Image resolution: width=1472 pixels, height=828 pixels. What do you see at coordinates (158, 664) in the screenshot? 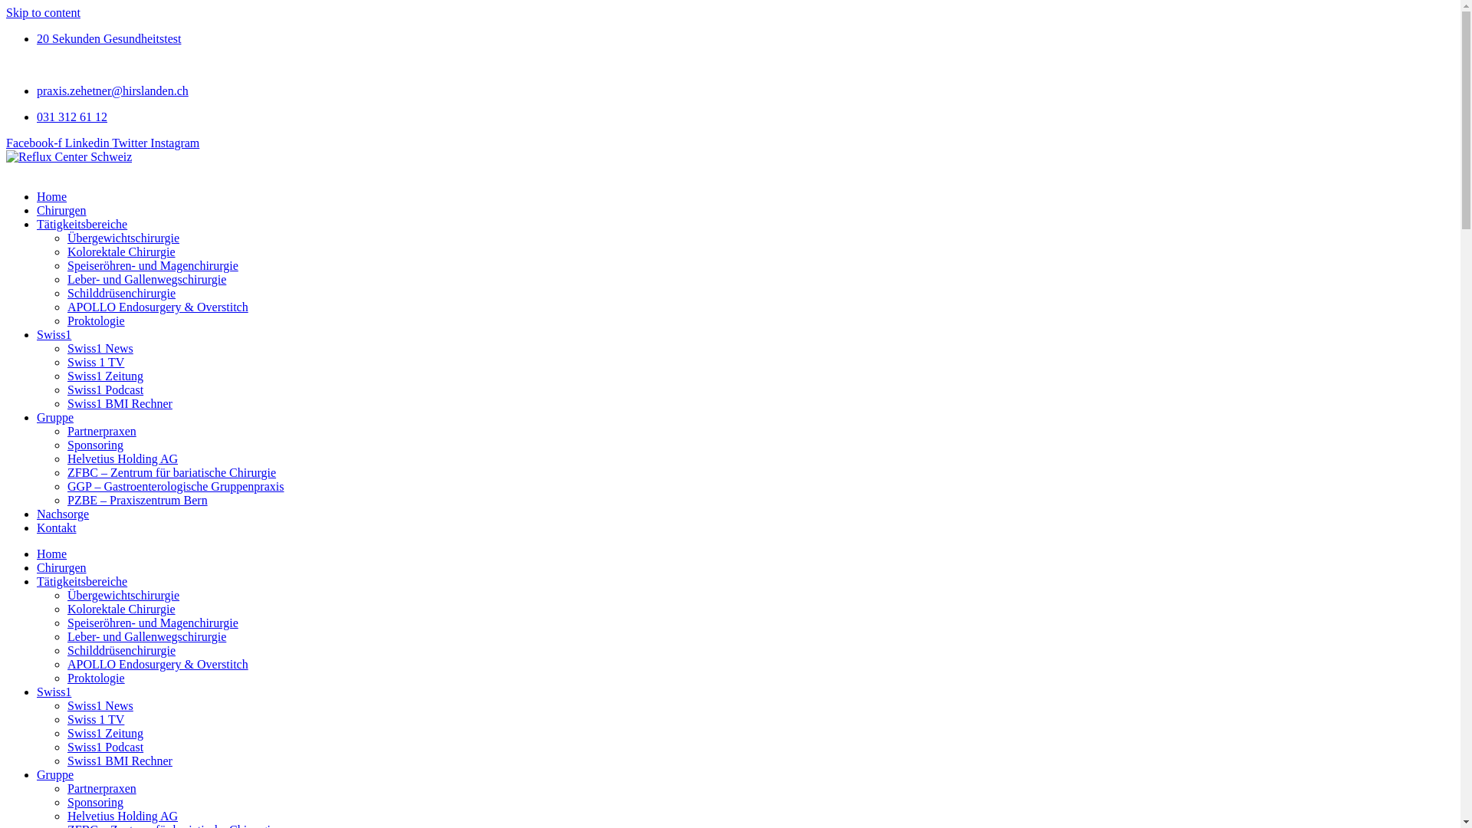
I see `APOLLO Endosurgery & Overstitch` at bounding box center [158, 664].